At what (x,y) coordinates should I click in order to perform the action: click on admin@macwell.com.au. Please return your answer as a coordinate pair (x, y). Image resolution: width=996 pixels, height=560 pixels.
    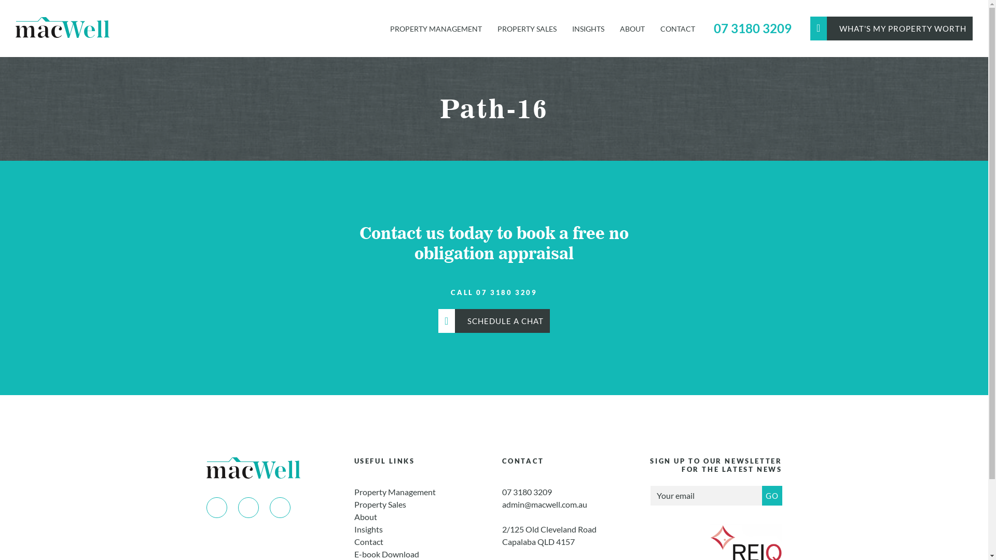
    Looking at the image, I should click on (545, 504).